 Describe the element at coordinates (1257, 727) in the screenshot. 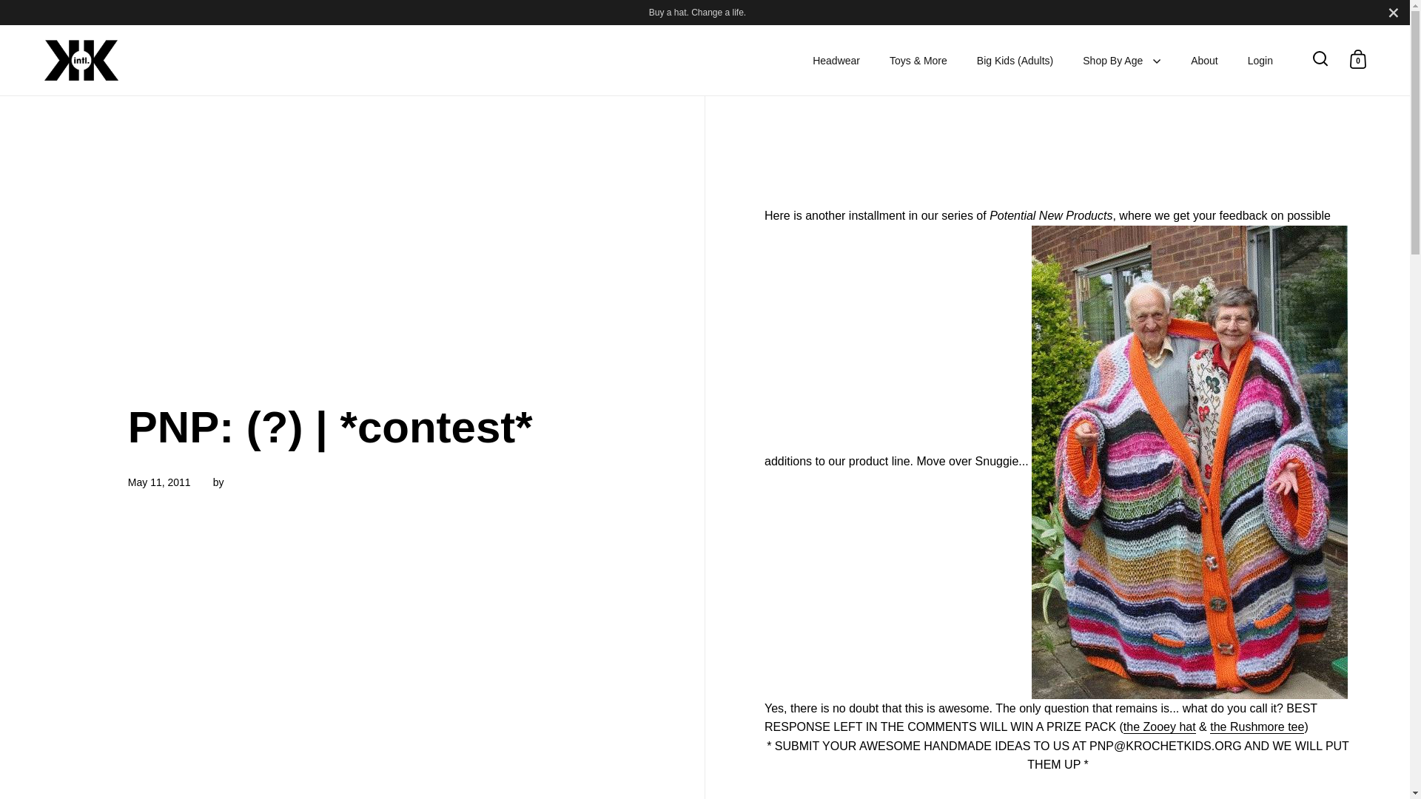

I see `the Rushmore tee` at that location.